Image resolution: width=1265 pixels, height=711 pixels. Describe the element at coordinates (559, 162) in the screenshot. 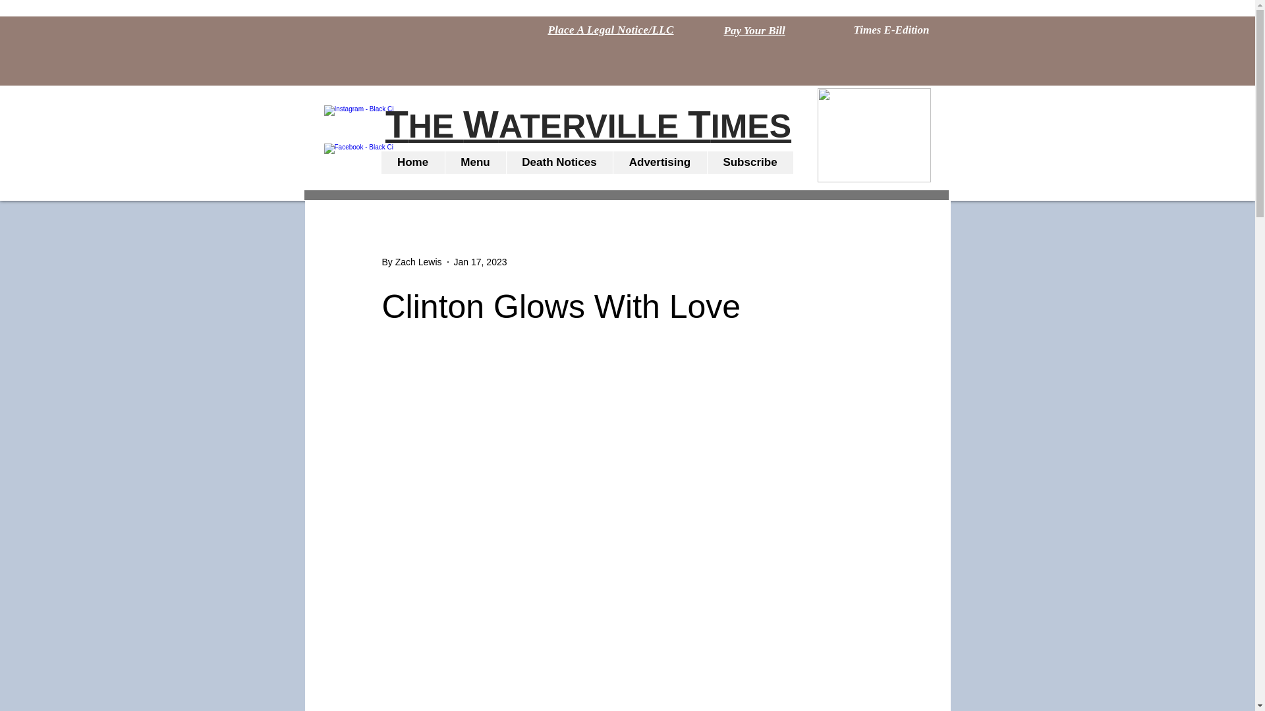

I see `Death Notices` at that location.